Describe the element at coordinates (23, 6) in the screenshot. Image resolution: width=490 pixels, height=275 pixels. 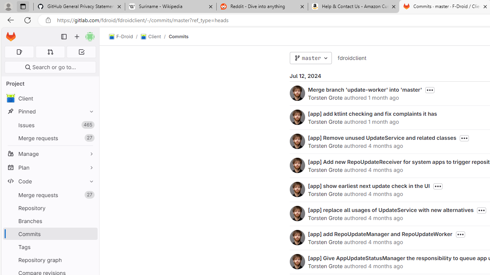
I see `Tab actions menu` at that location.